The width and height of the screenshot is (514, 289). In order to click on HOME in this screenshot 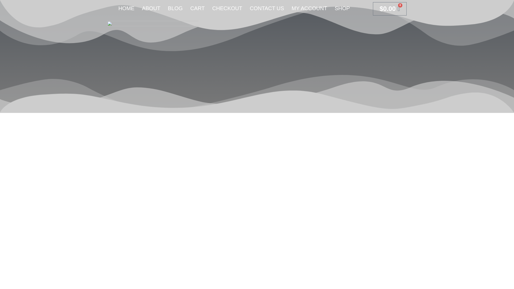, I will do `click(126, 8)`.